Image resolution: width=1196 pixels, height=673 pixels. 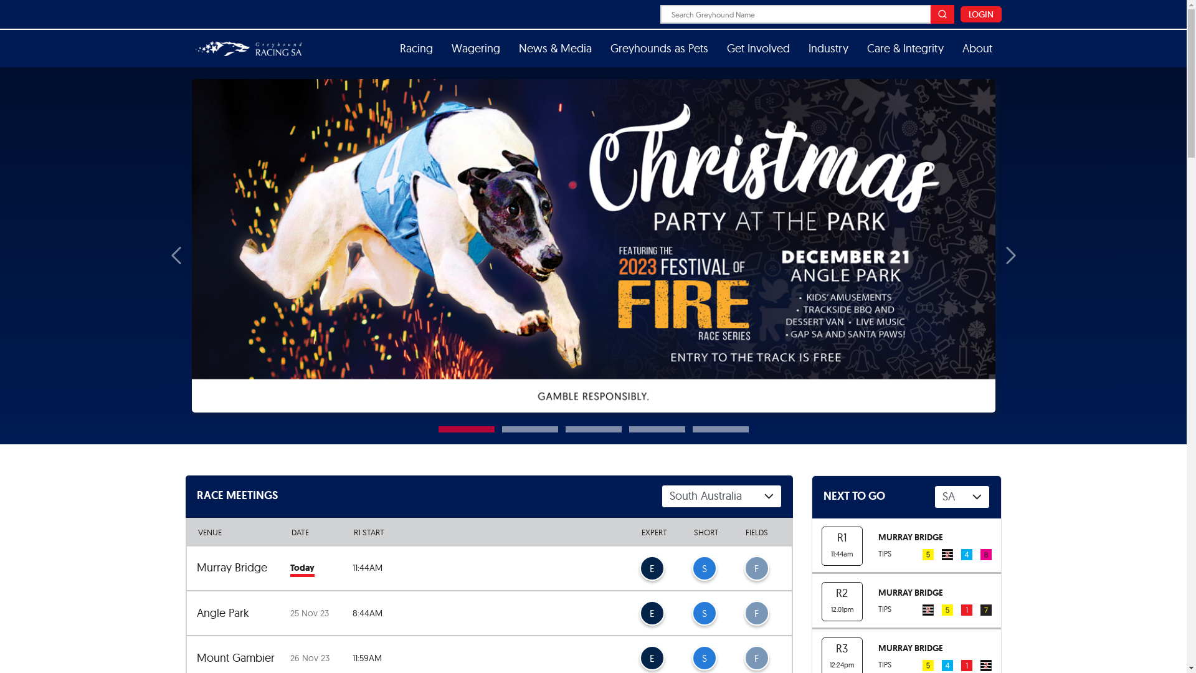 What do you see at coordinates (756, 568) in the screenshot?
I see `F` at bounding box center [756, 568].